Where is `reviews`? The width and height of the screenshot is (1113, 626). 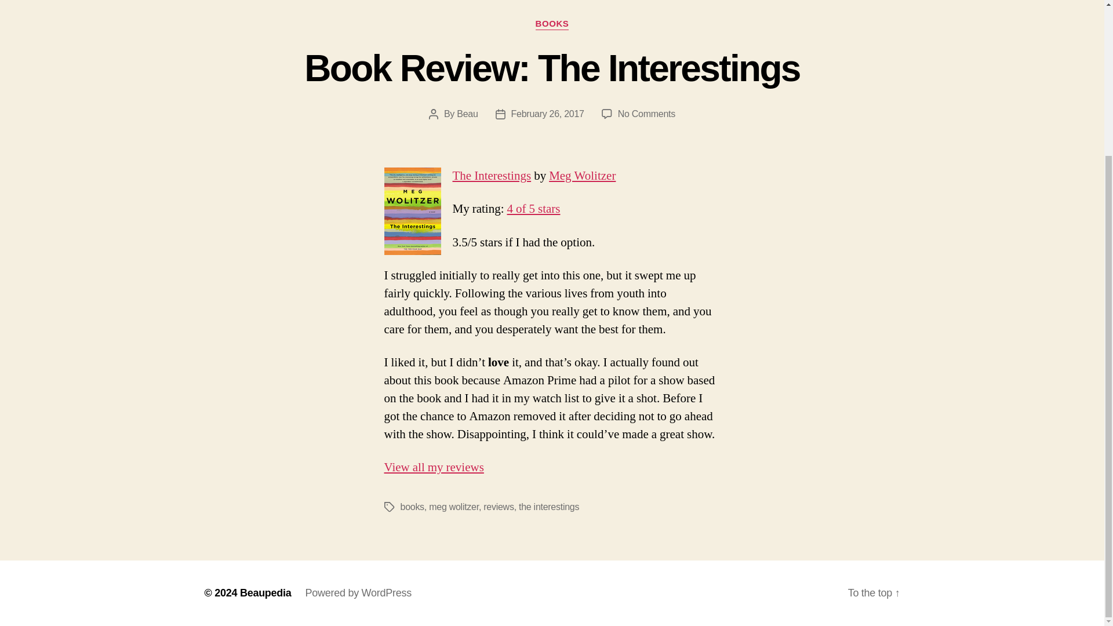
reviews is located at coordinates (412, 507).